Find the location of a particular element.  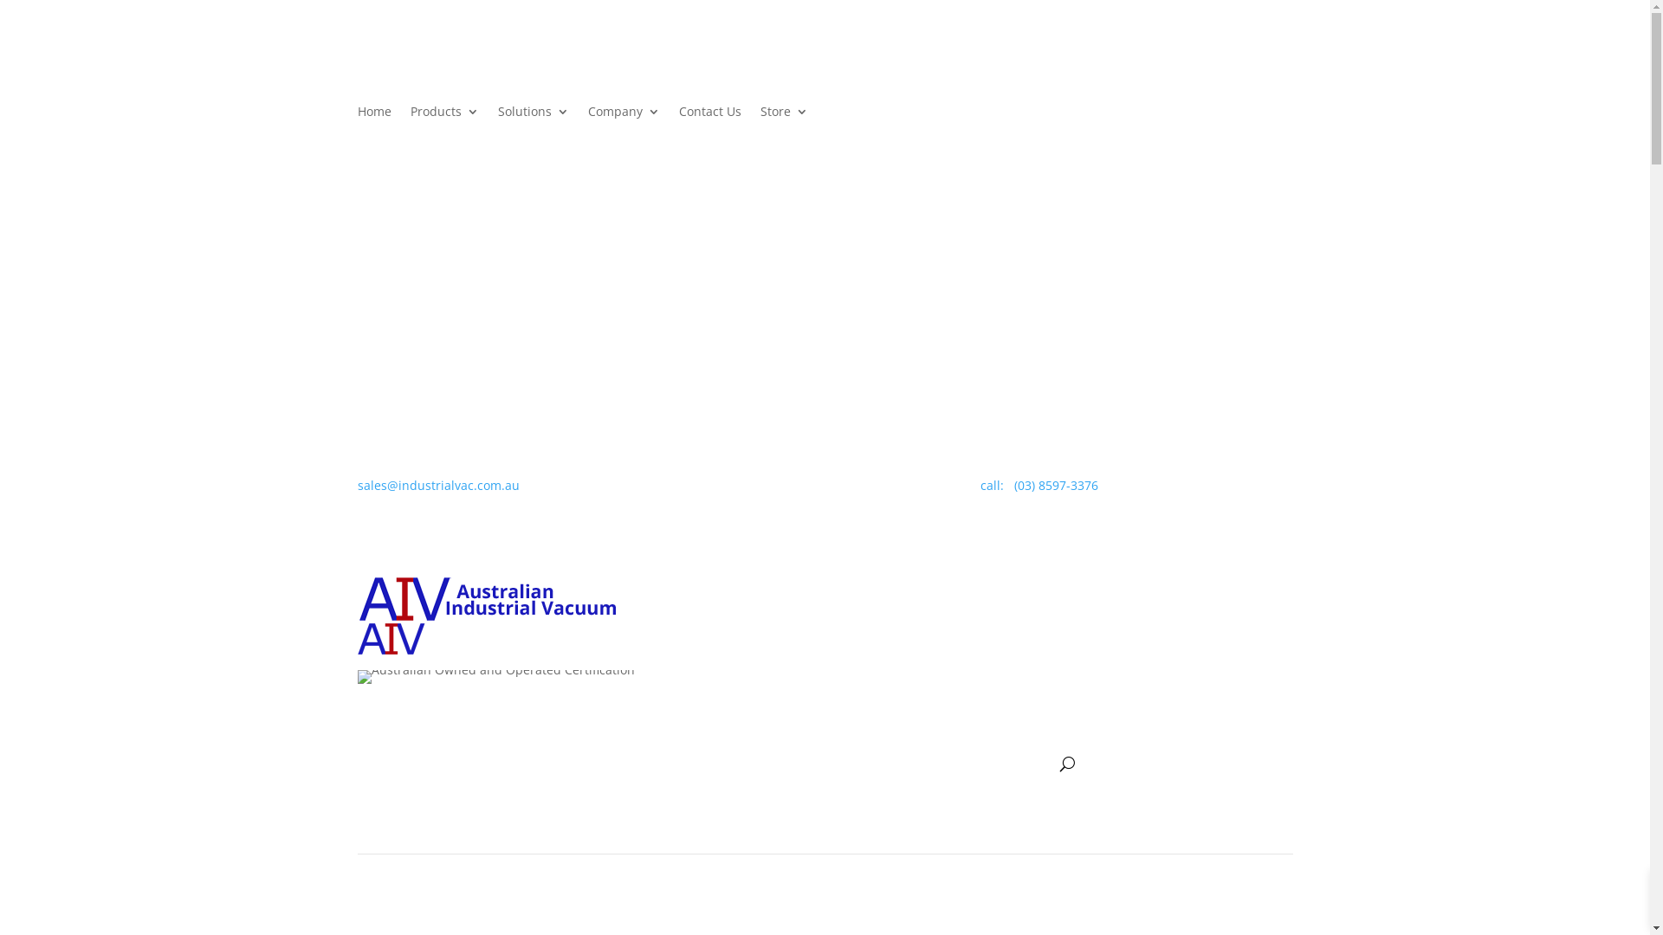

Follow on Youtube is located at coordinates (911, 489).